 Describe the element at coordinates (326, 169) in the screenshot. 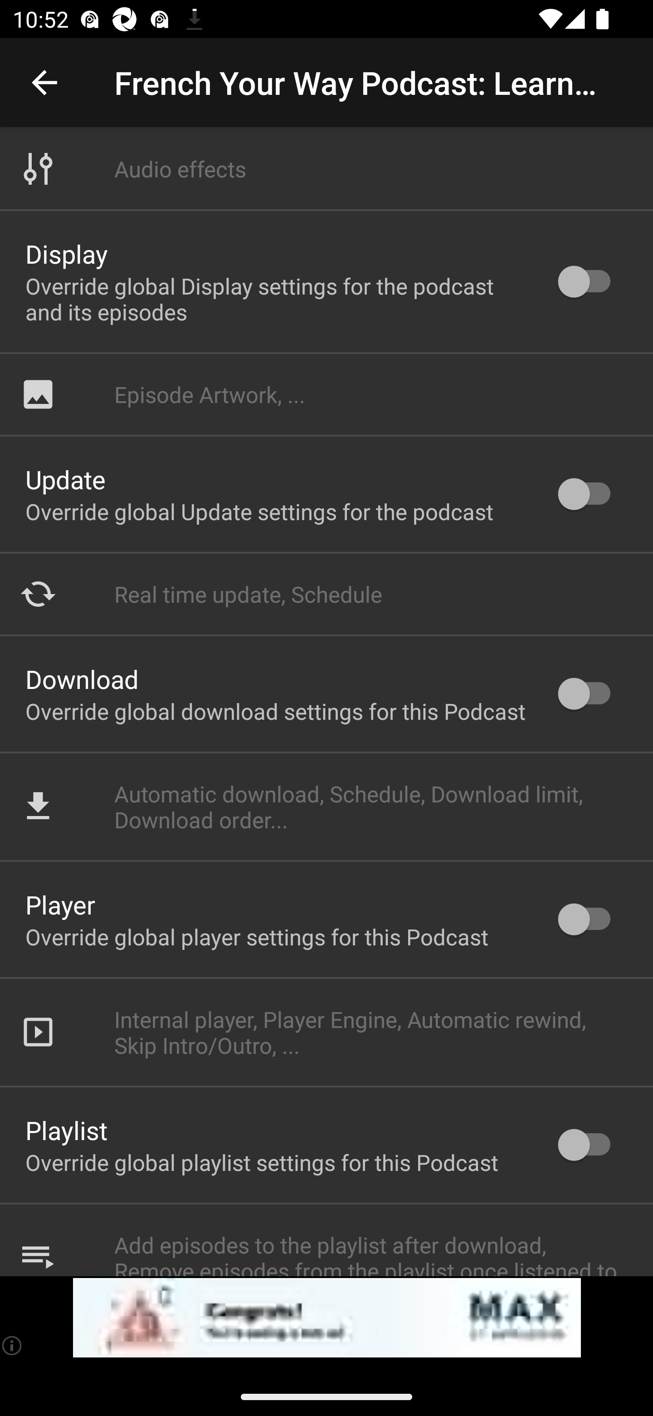

I see `Audio effects` at that location.